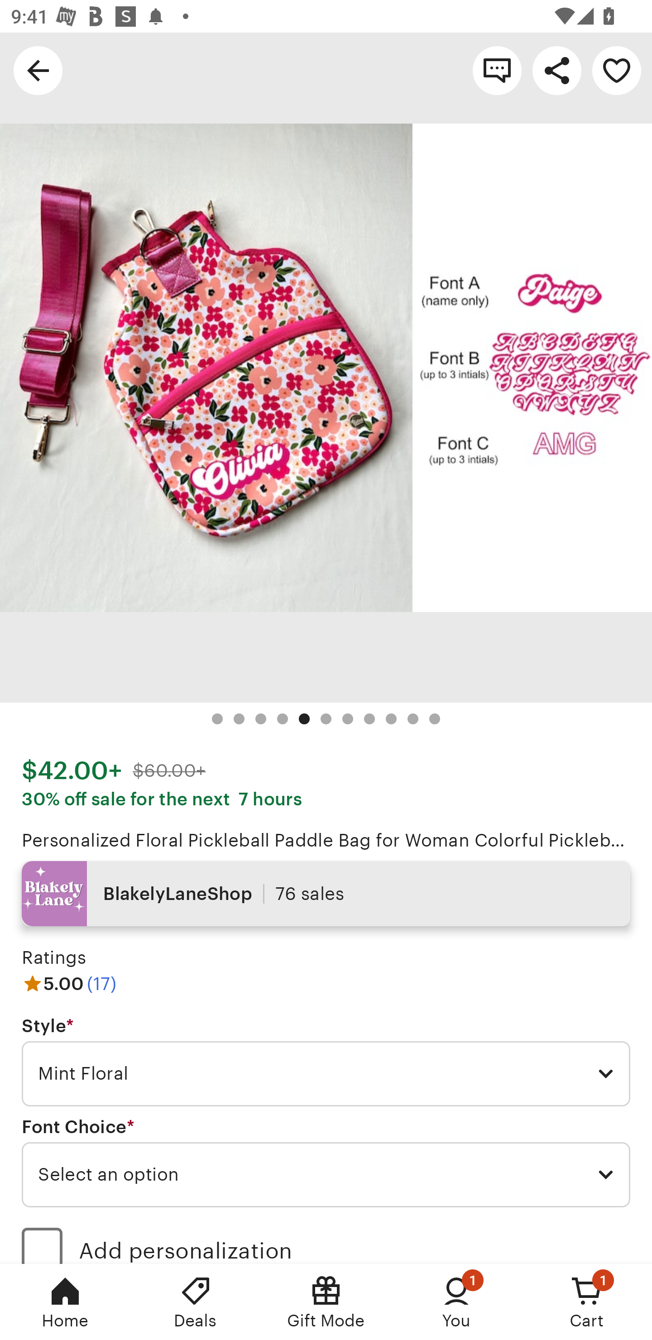 The height and width of the screenshot is (1340, 652). I want to click on Ratings, so click(53, 957).